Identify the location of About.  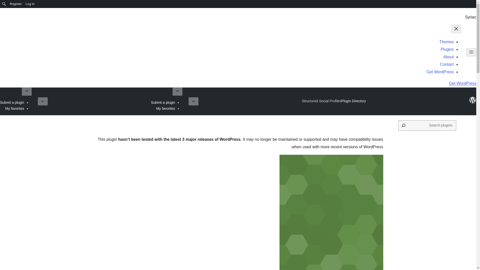
(448, 57).